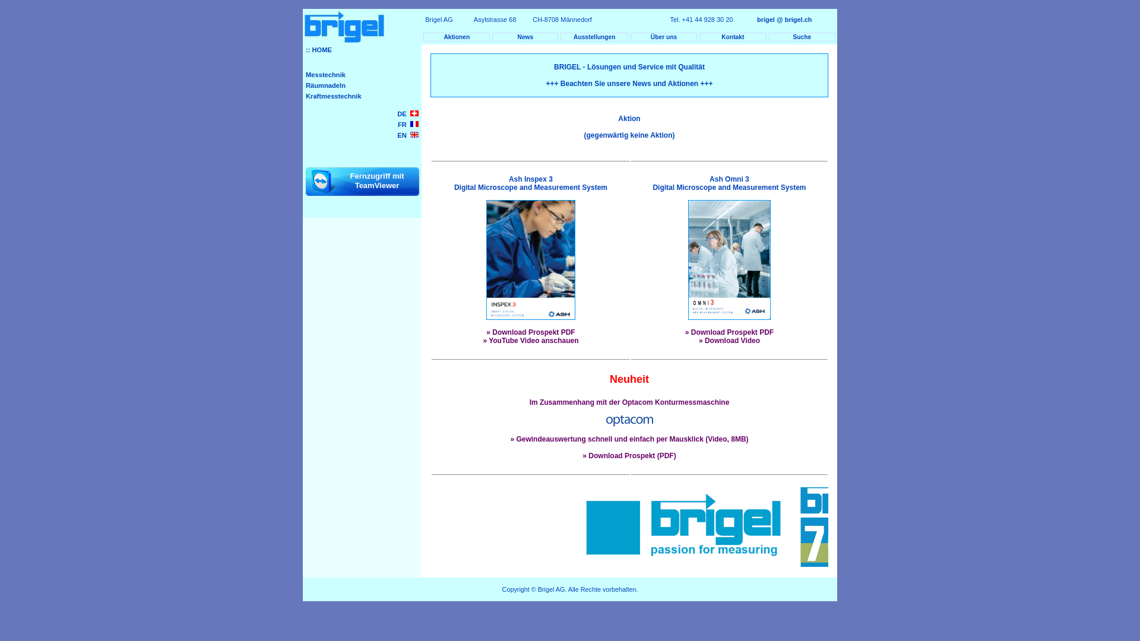 The image size is (1140, 641). Describe the element at coordinates (594, 37) in the screenshot. I see `Ausstellungen` at that location.